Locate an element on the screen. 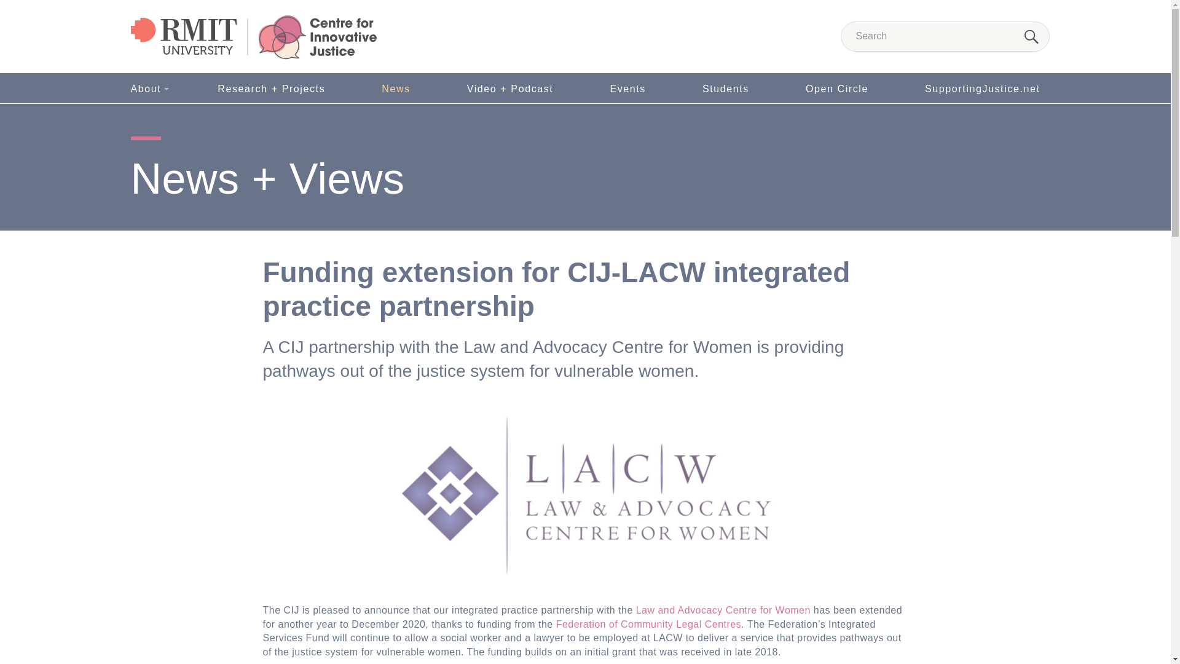  Federation of Community Legal Centres is located at coordinates (648, 623).